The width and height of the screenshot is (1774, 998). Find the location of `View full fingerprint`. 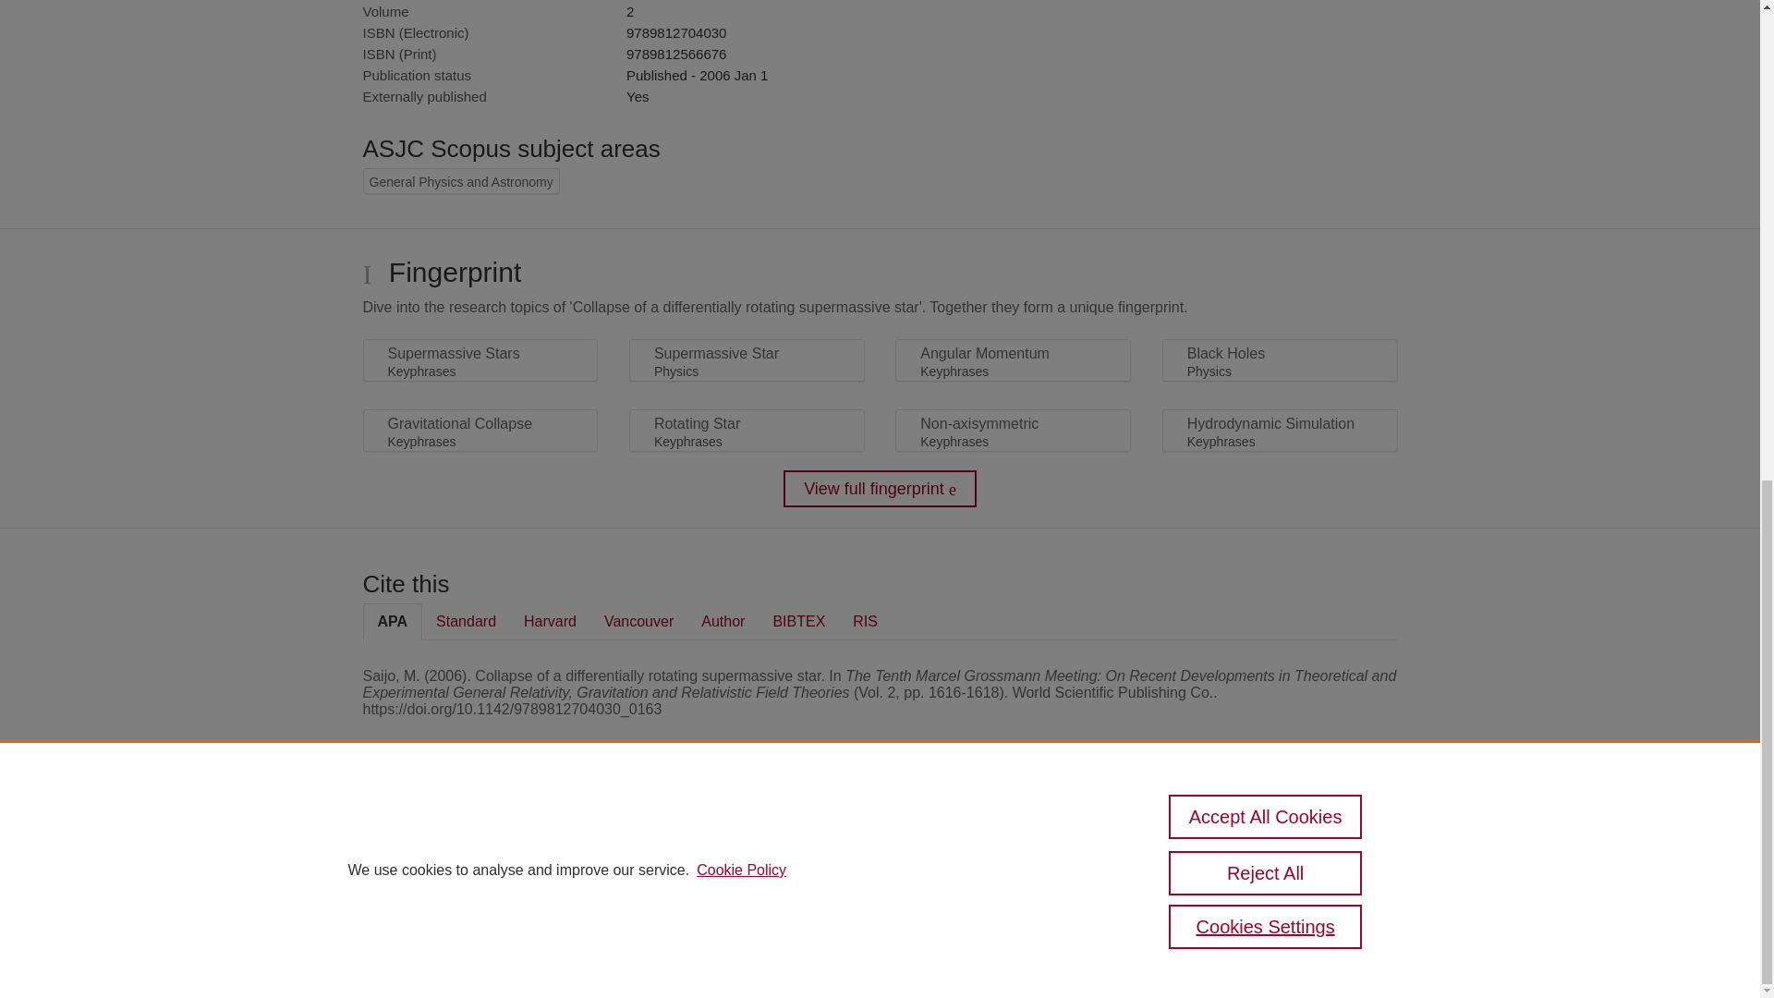

View full fingerprint is located at coordinates (880, 488).